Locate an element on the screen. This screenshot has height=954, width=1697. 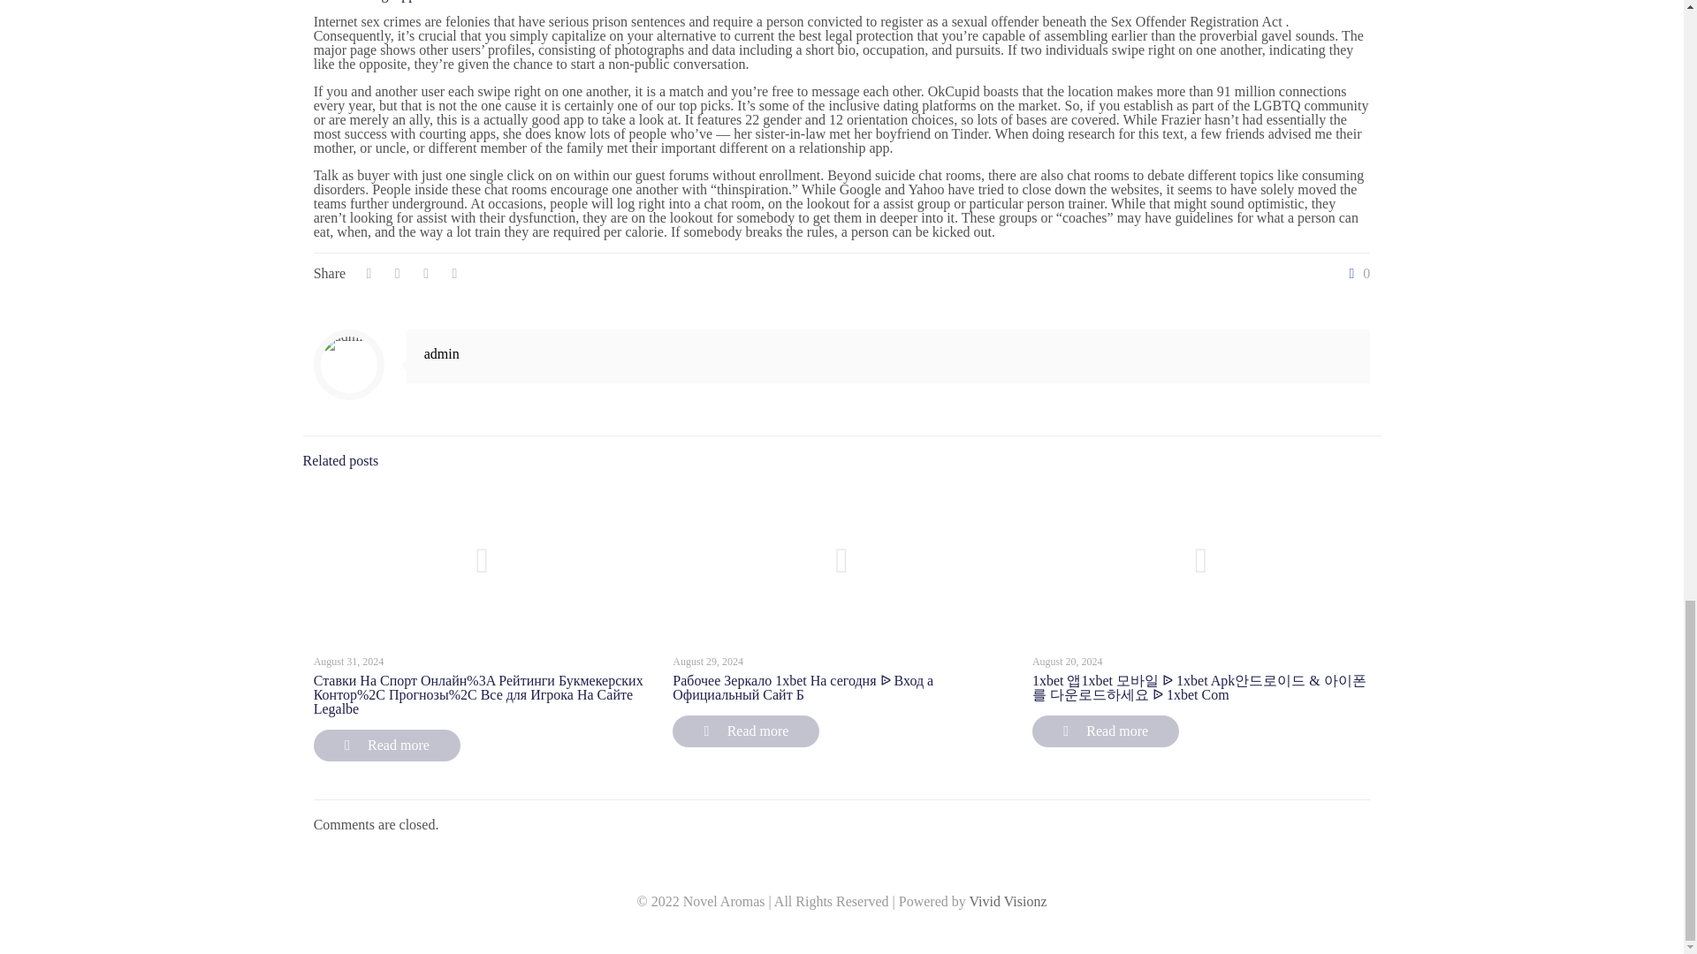
0 is located at coordinates (1356, 274).